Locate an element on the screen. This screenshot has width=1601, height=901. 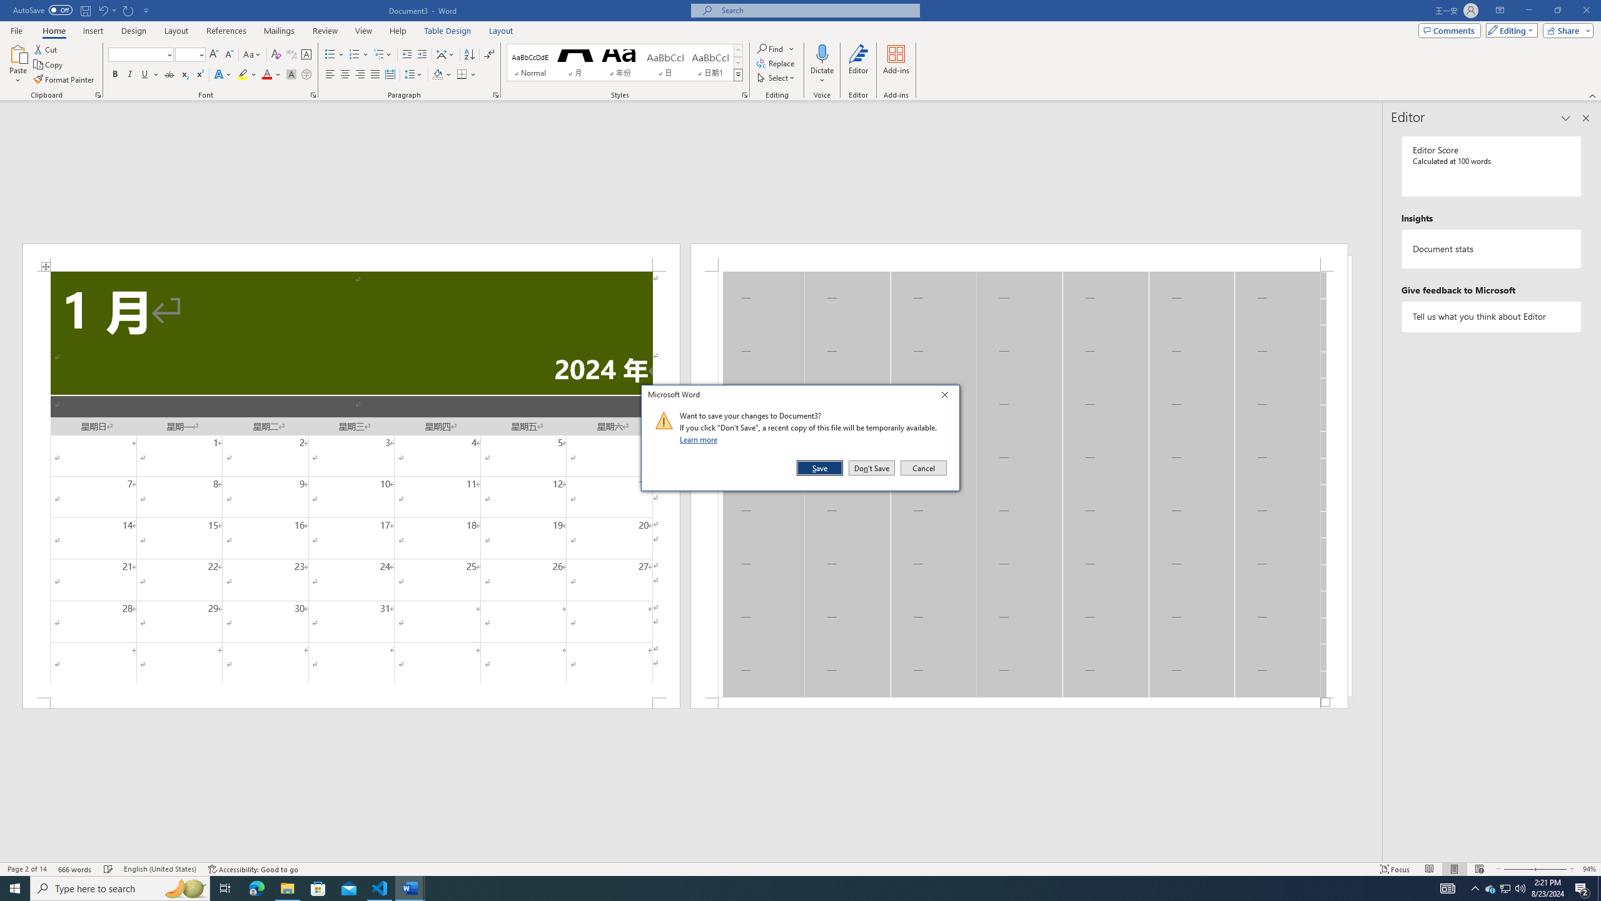
Paste is located at coordinates (18, 64).